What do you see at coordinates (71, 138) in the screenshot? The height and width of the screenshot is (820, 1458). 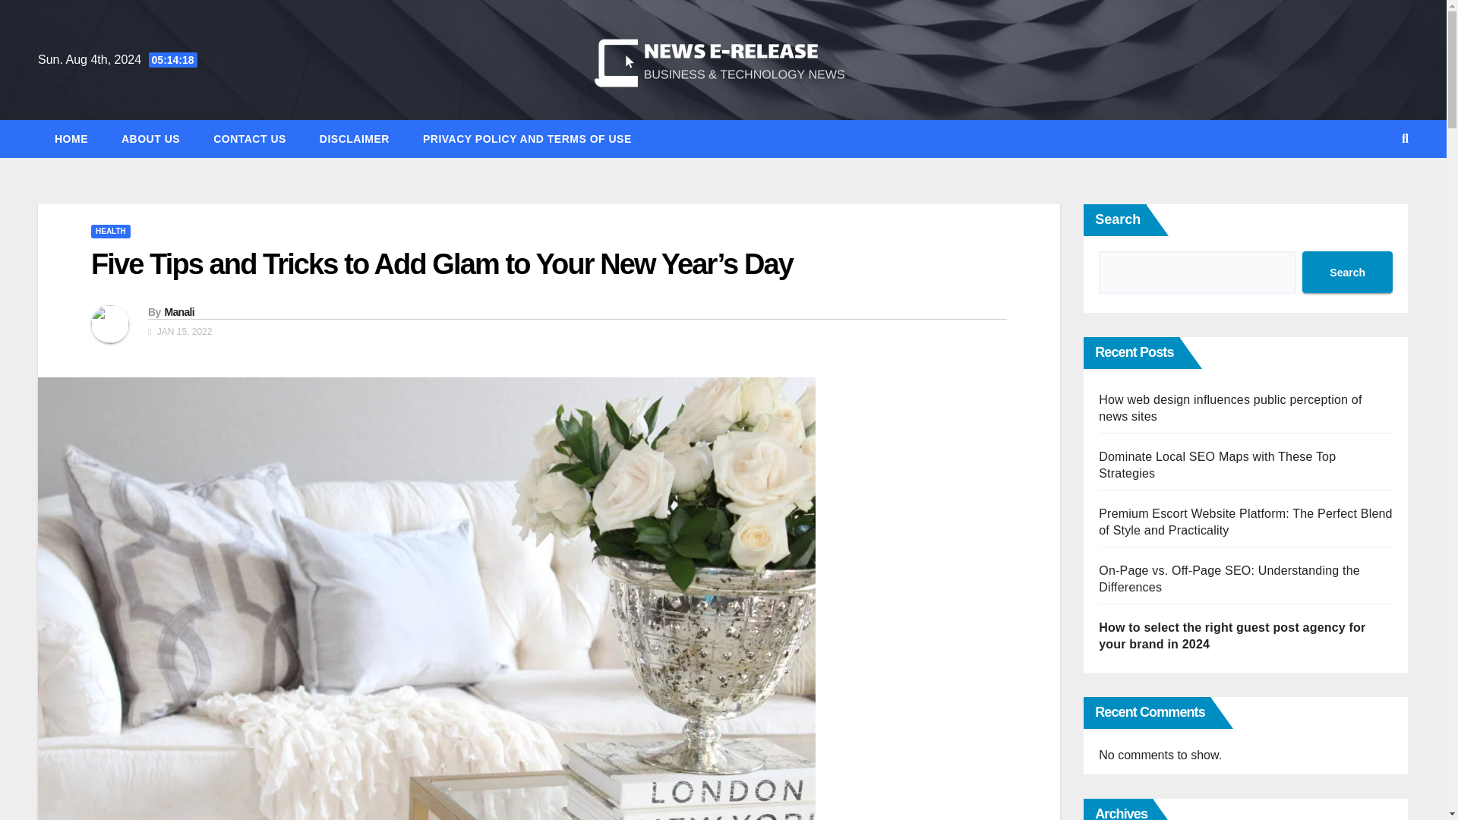 I see `Home` at bounding box center [71, 138].